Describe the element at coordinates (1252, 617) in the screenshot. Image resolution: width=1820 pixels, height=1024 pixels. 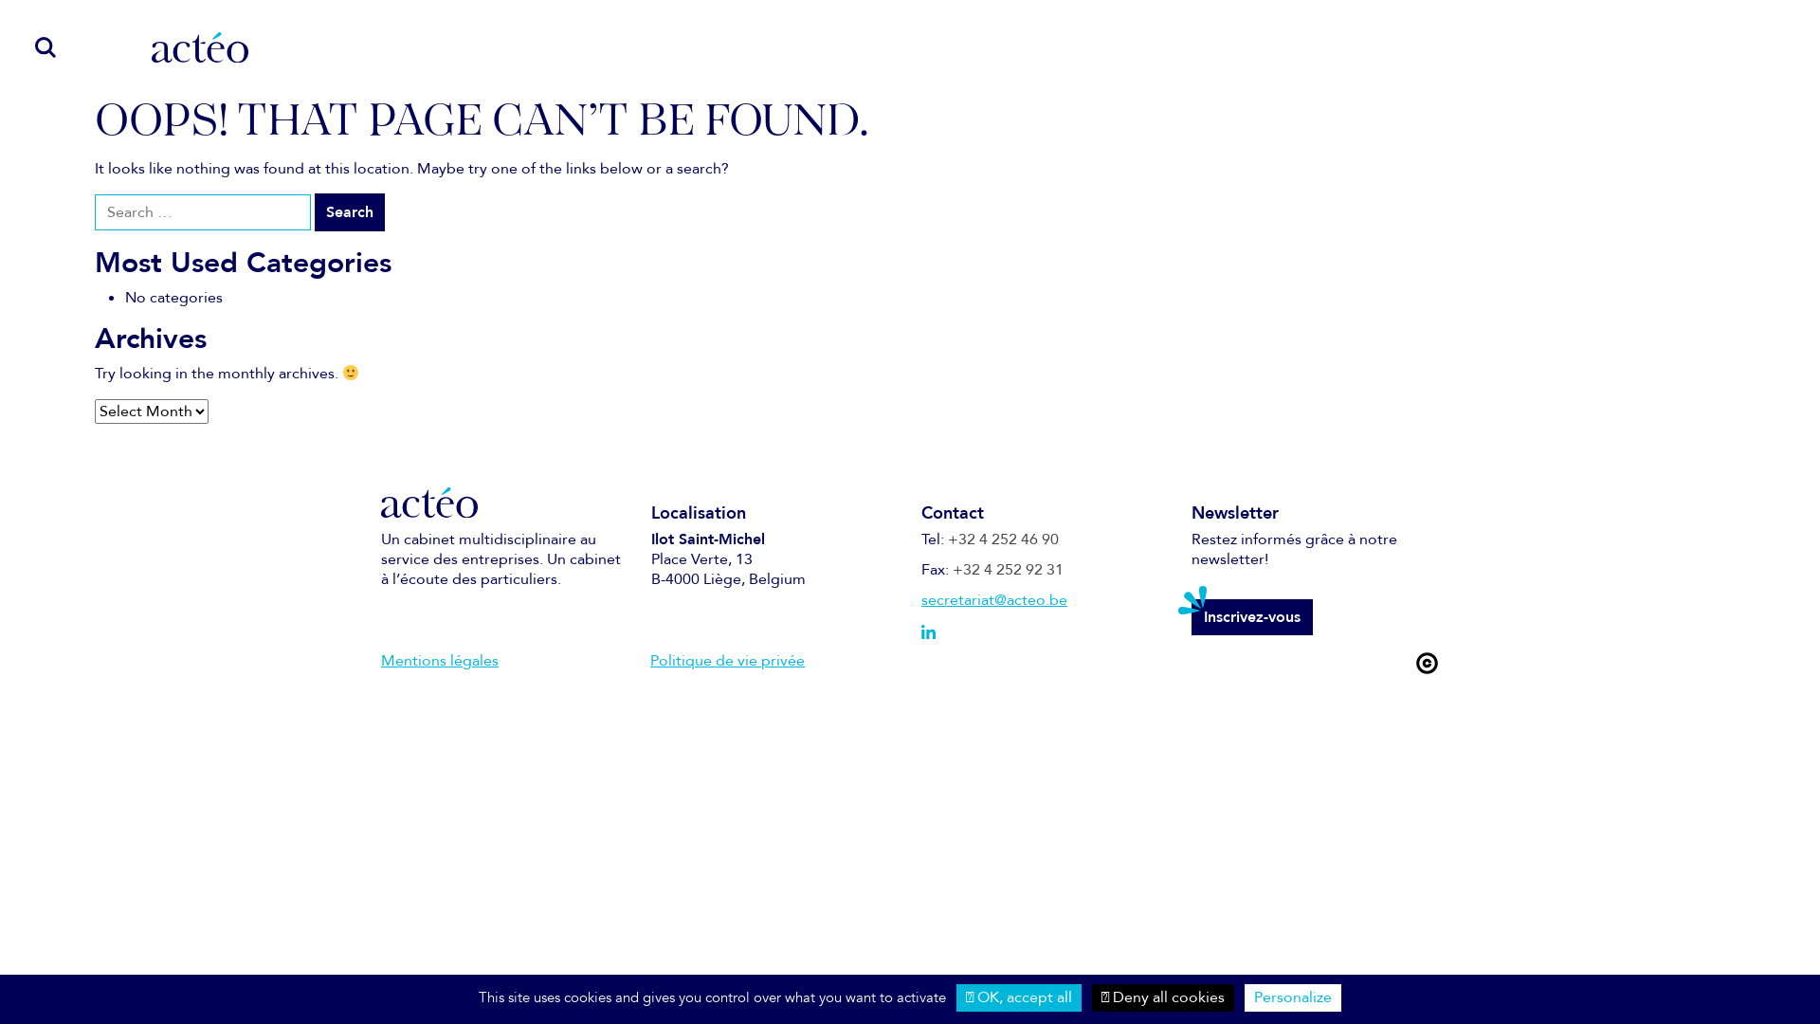
I see `Inscrivez-vous` at that location.